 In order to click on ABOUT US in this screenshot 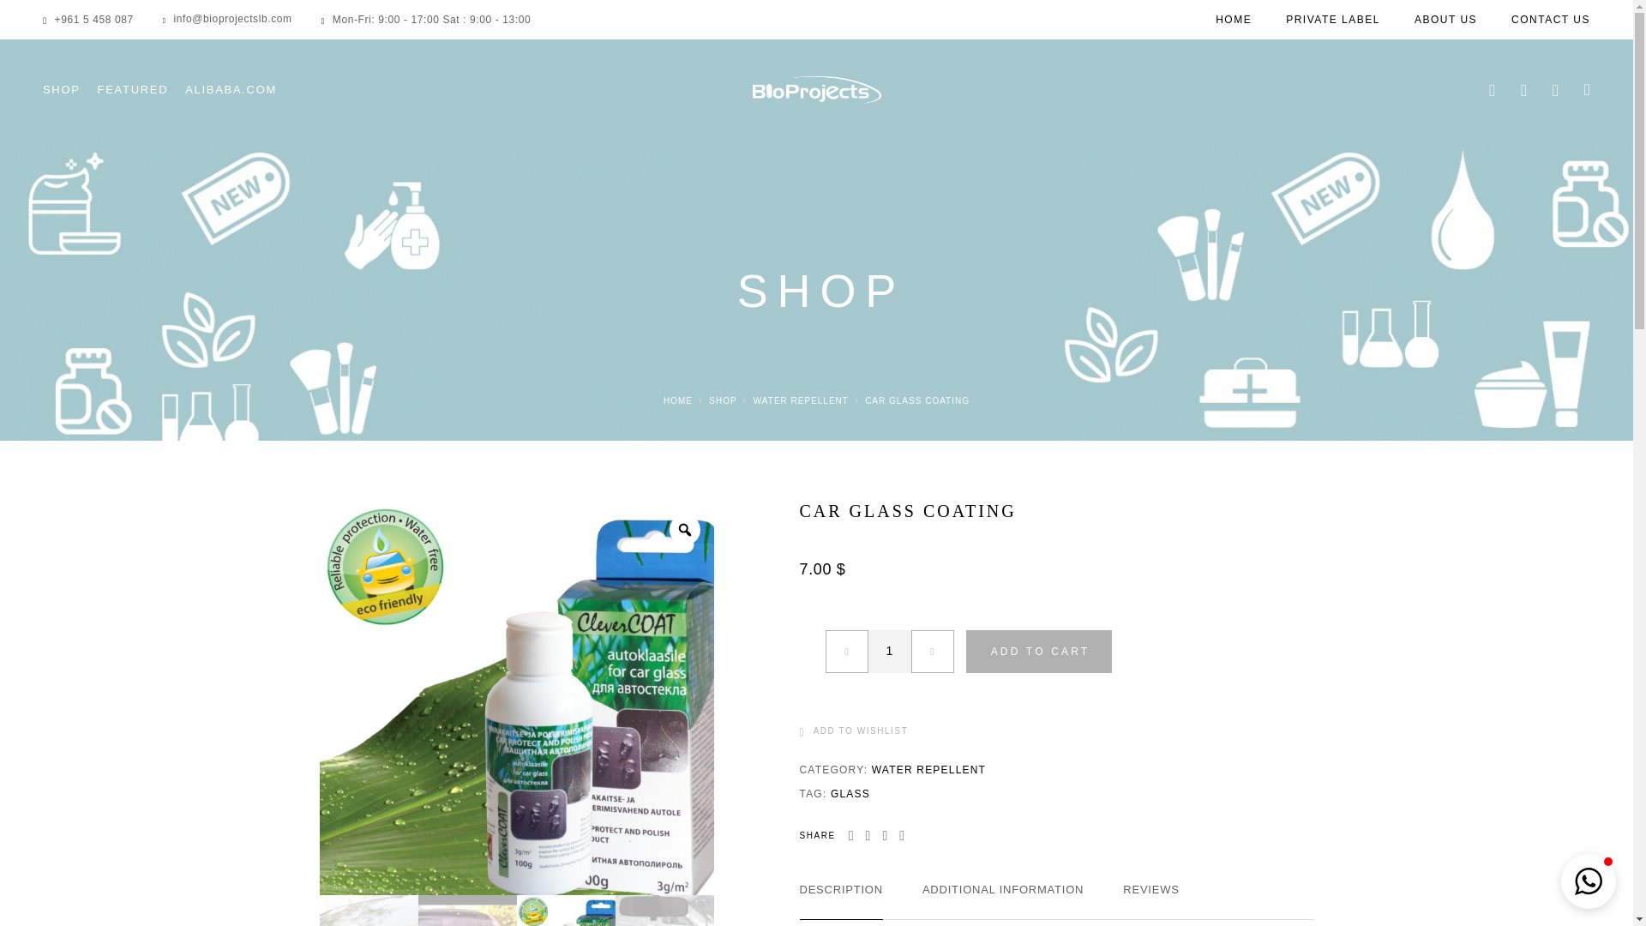, I will do `click(1445, 20)`.